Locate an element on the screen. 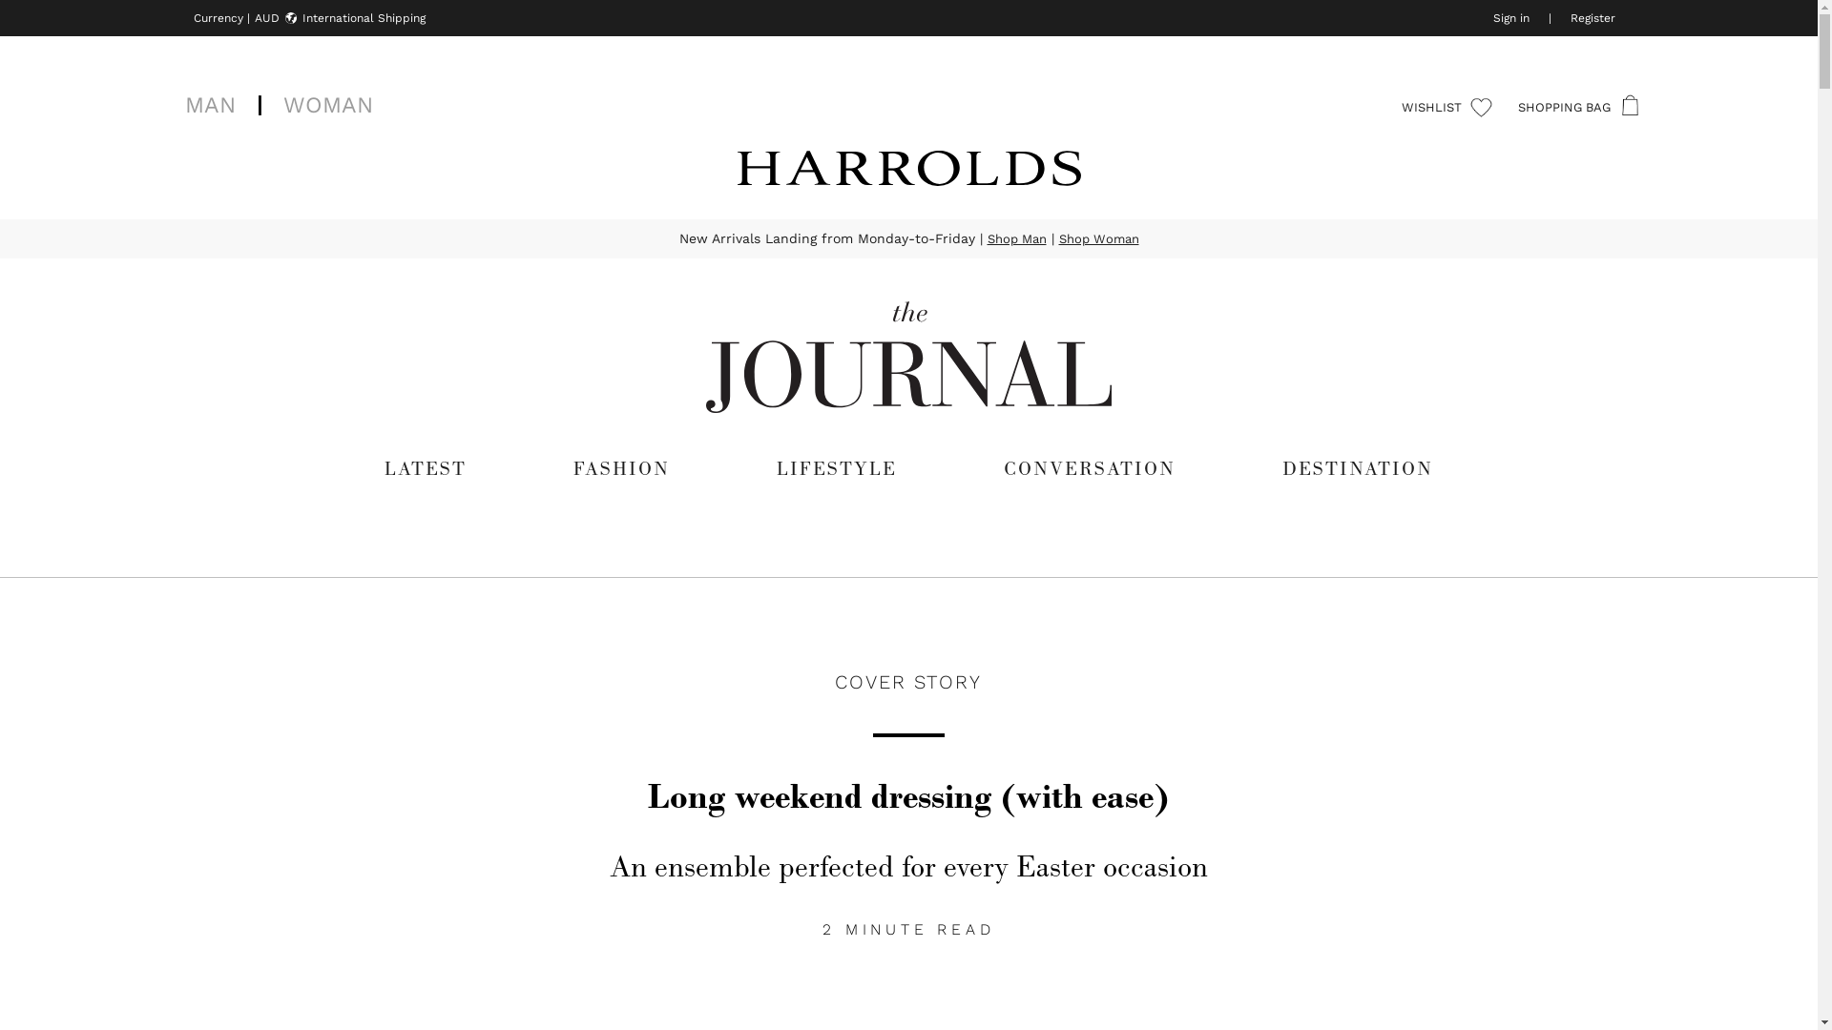  MAN is located at coordinates (210, 105).